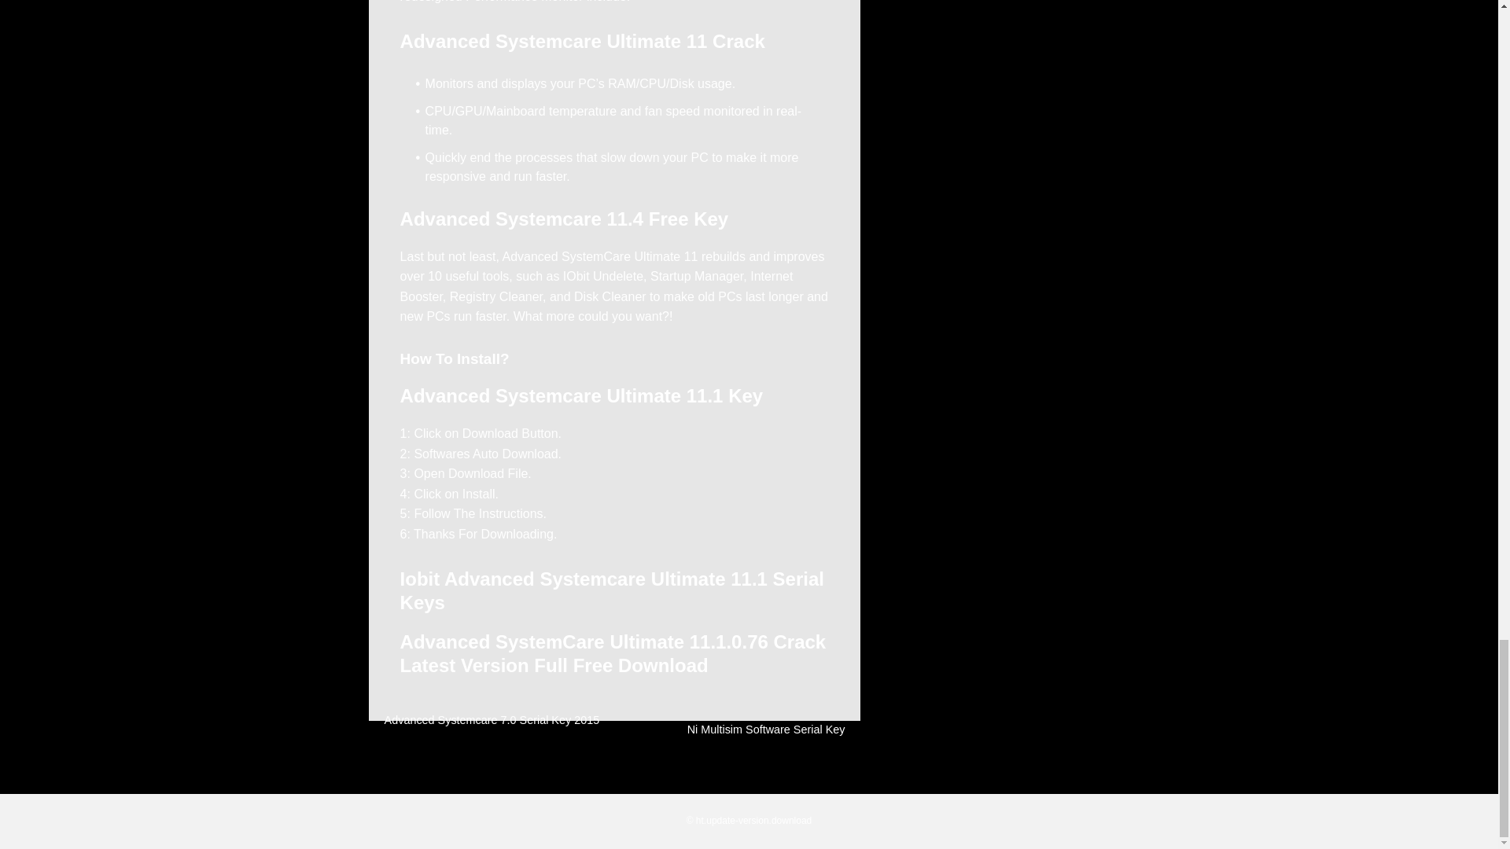 The height and width of the screenshot is (849, 1510). I want to click on Advanced Systemcare 7.0 Serial Key 2015, so click(492, 720).